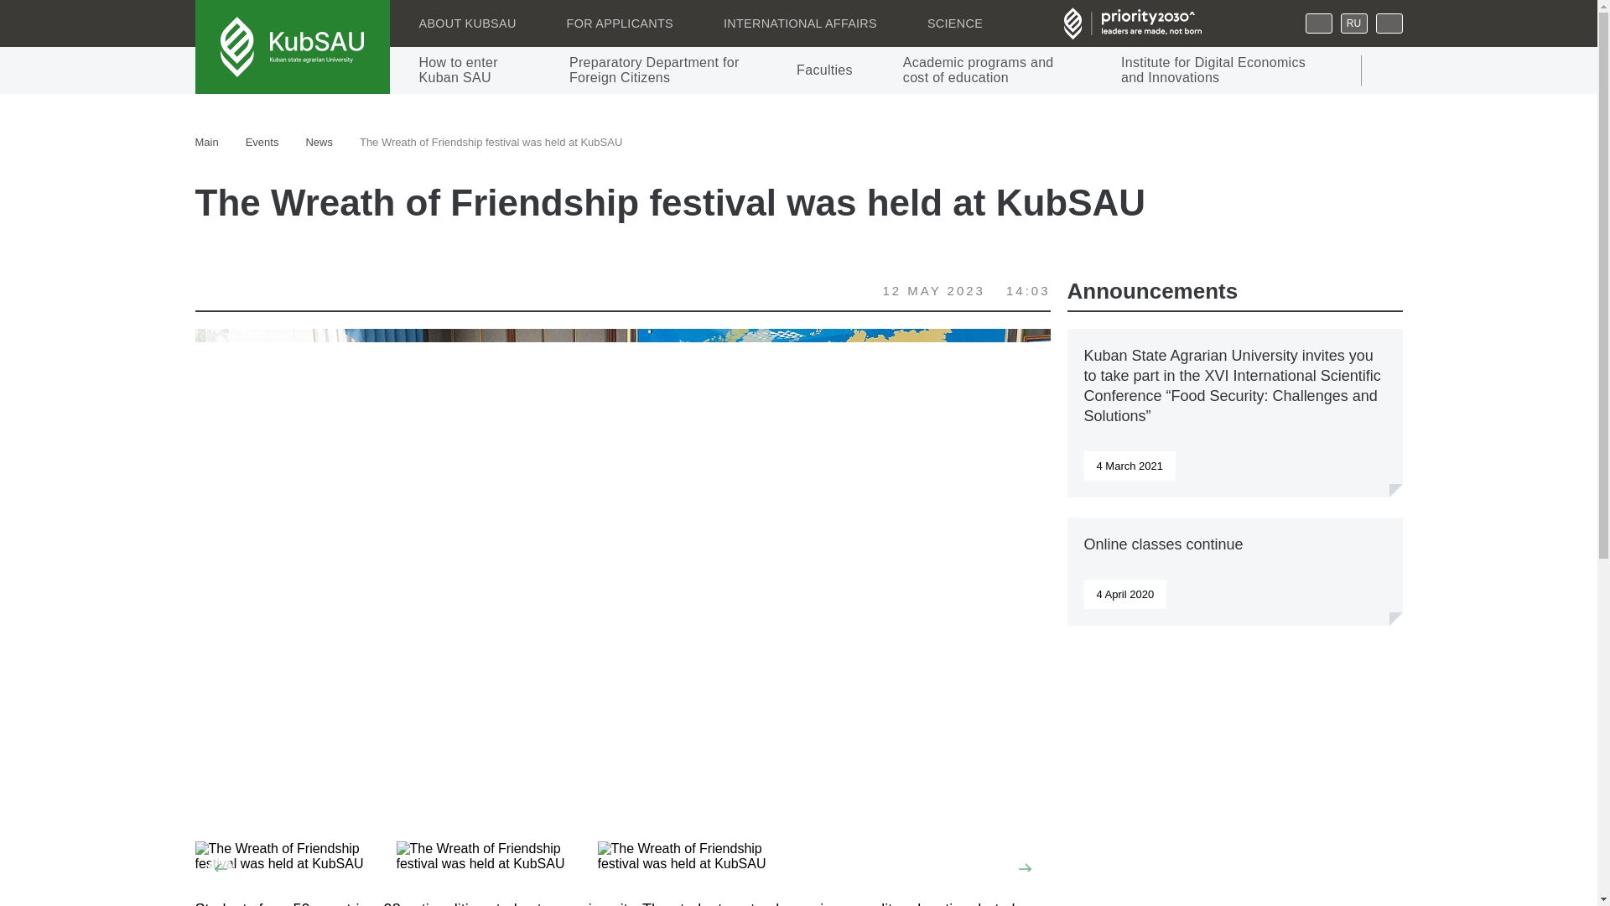  What do you see at coordinates (825, 70) in the screenshot?
I see `Faculties` at bounding box center [825, 70].